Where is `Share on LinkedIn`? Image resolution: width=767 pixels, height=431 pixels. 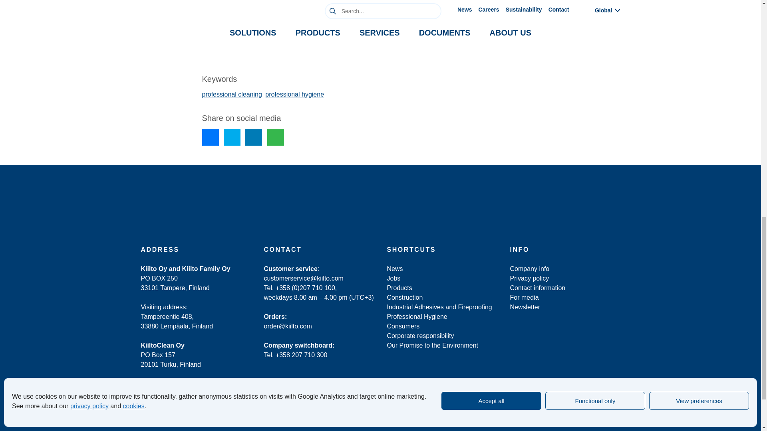
Share on LinkedIn is located at coordinates (254, 137).